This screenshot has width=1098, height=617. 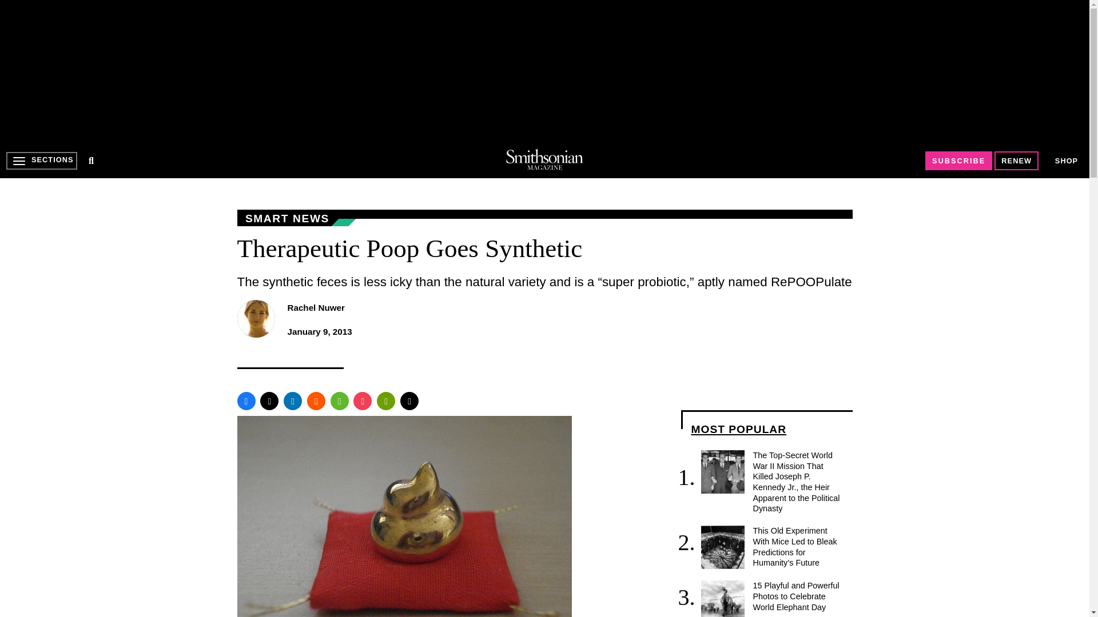 I want to click on WhatsApp, so click(x=340, y=401).